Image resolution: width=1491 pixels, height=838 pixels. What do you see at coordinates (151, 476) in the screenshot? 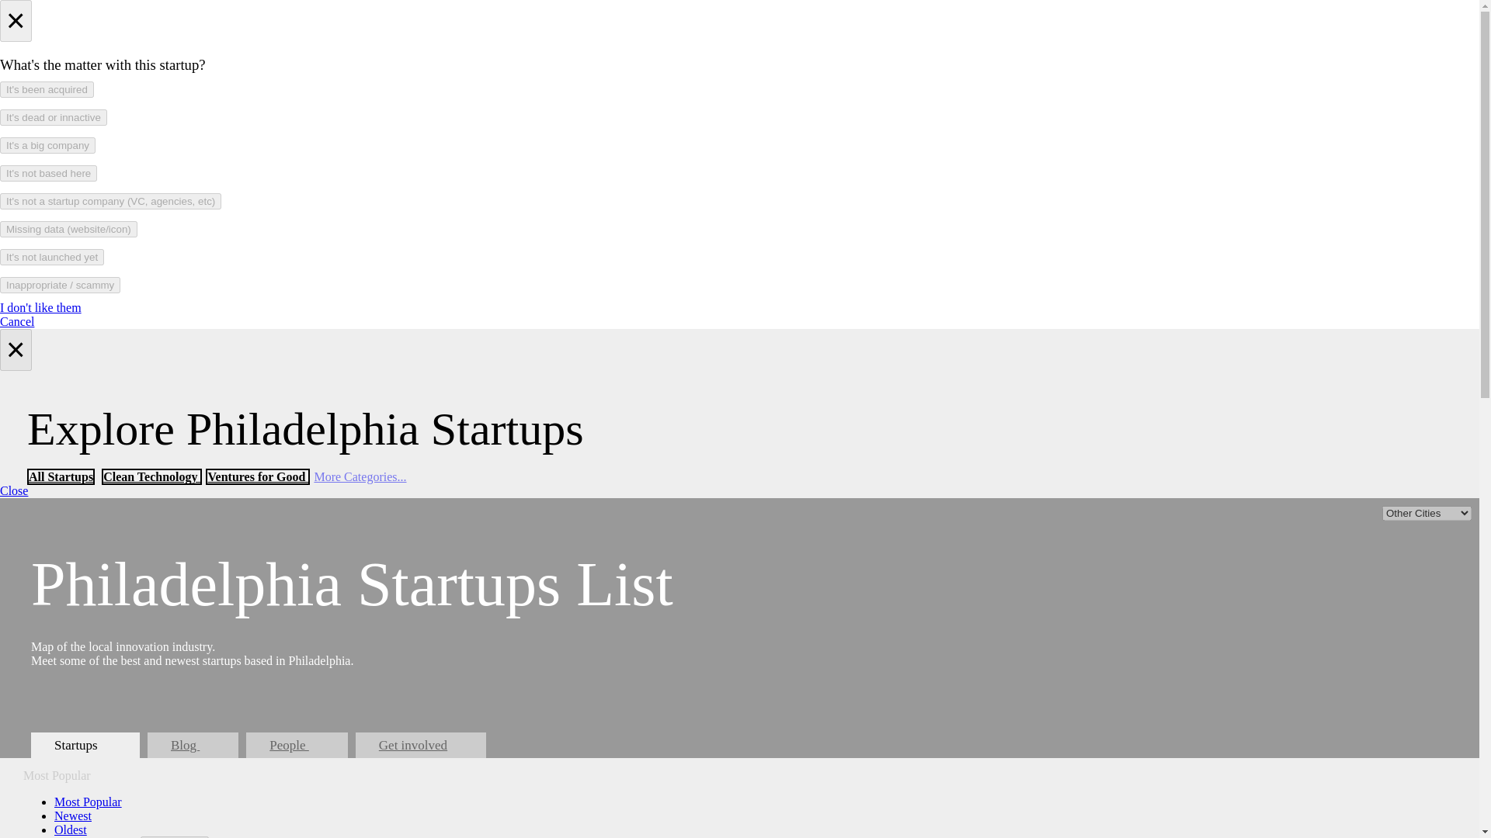
I see `Clean Technology` at bounding box center [151, 476].